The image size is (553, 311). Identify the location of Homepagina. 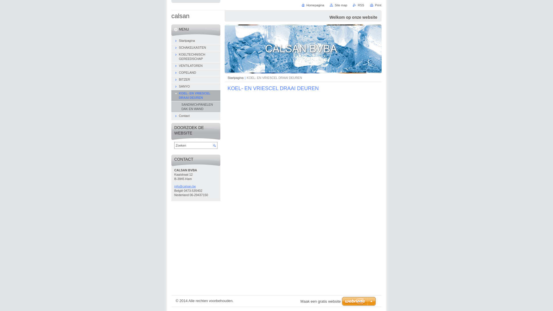
(313, 5).